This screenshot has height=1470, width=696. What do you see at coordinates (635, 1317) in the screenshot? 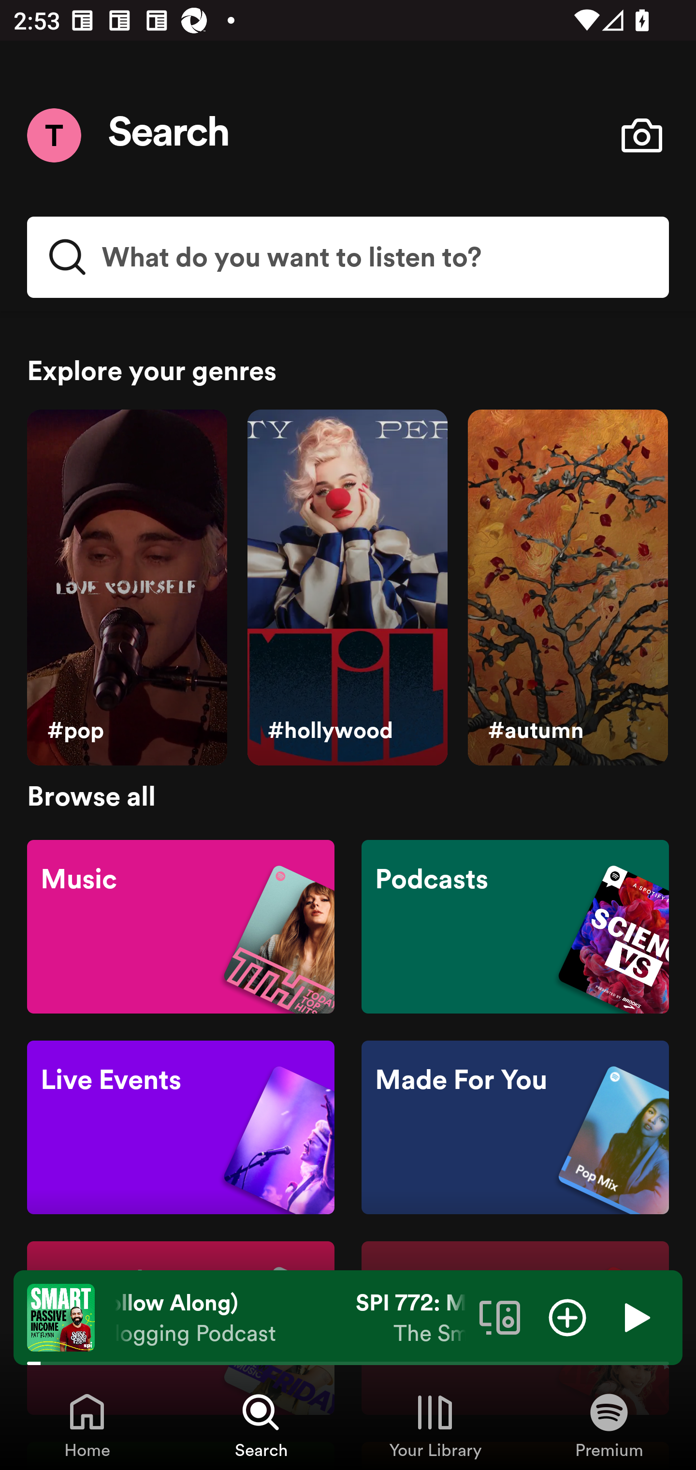
I see `Play` at bounding box center [635, 1317].